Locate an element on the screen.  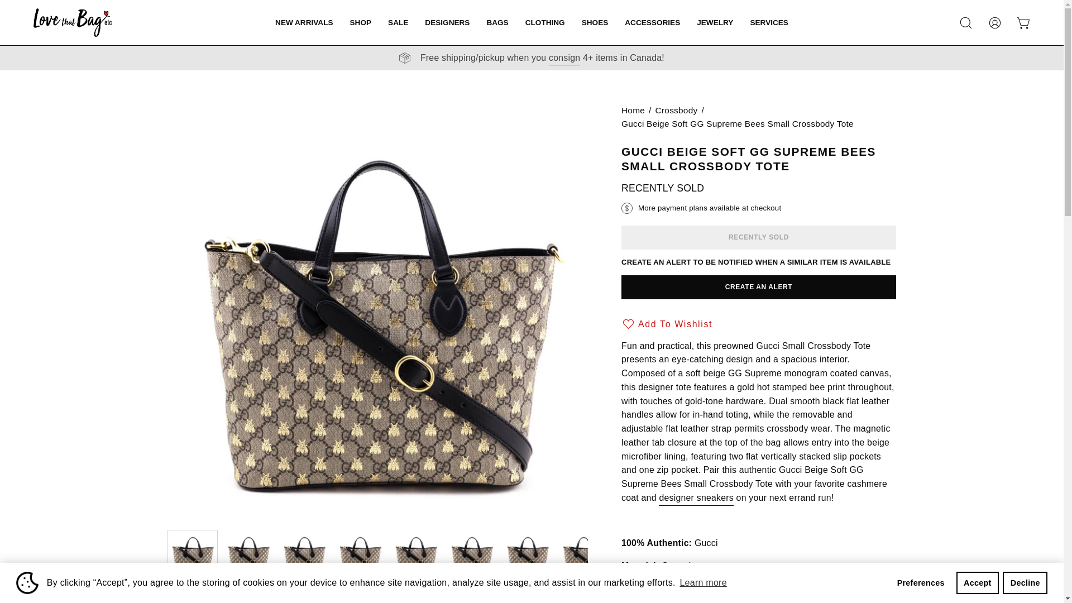
Open search bar is located at coordinates (966, 22).